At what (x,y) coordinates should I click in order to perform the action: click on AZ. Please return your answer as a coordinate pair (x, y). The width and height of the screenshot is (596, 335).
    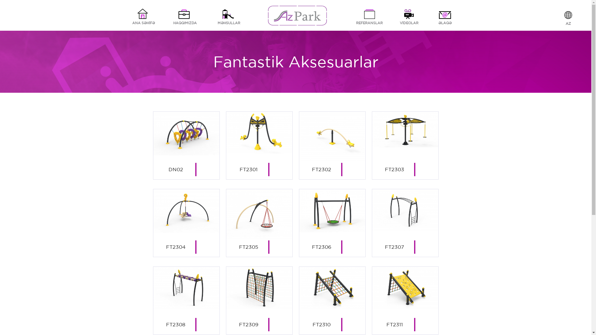
    Looking at the image, I should click on (566, 19).